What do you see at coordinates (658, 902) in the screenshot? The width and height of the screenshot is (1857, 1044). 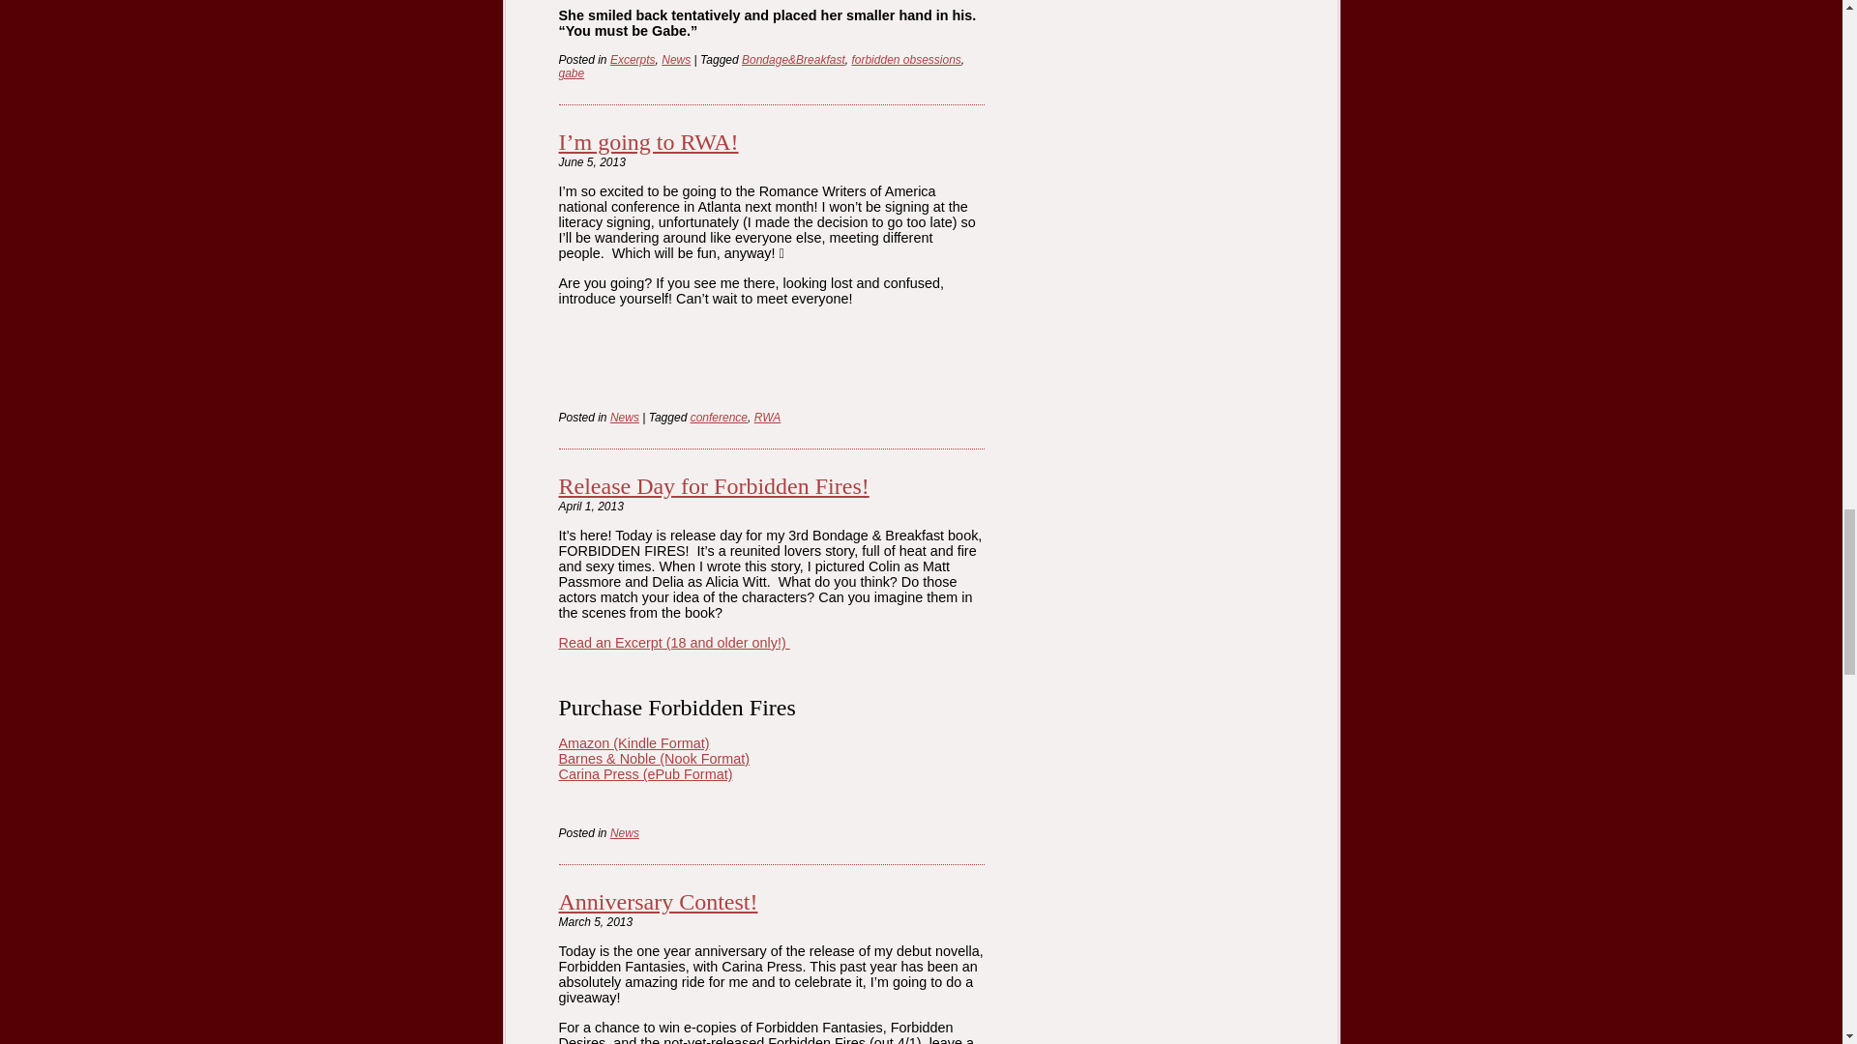 I see `Anniversary Contest!` at bounding box center [658, 902].